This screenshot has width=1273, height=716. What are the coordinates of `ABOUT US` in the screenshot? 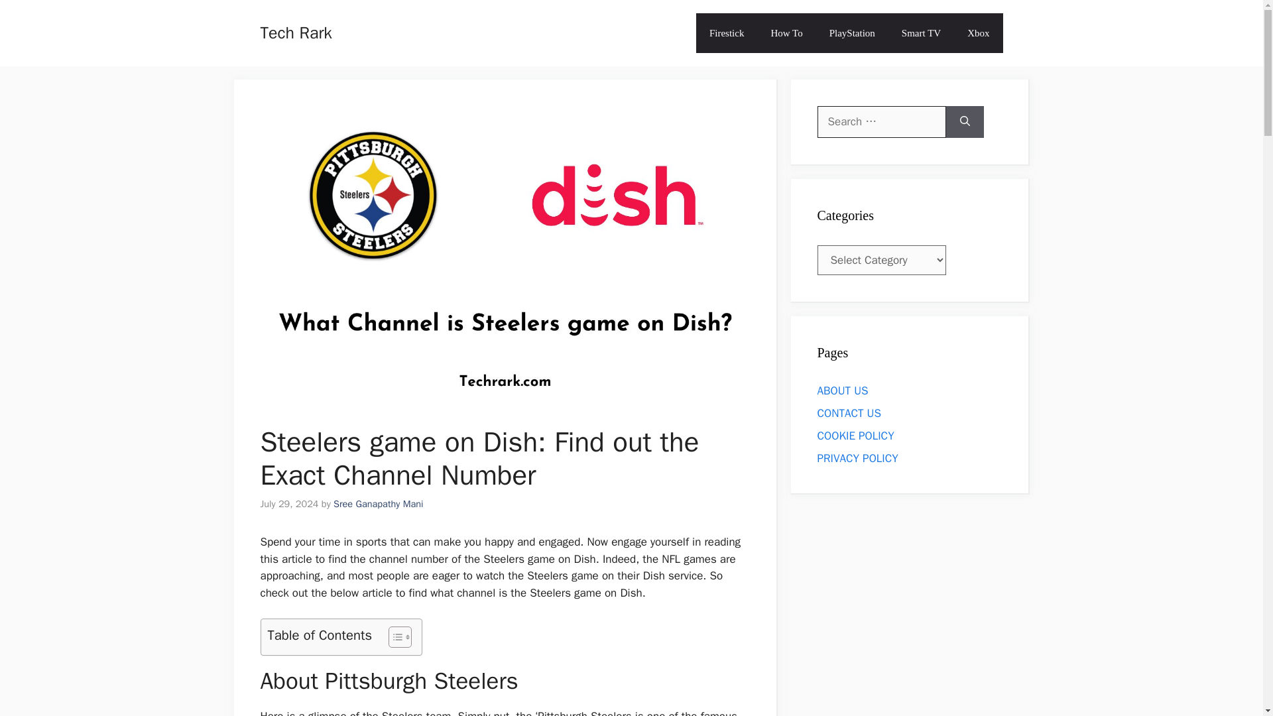 It's located at (842, 390).